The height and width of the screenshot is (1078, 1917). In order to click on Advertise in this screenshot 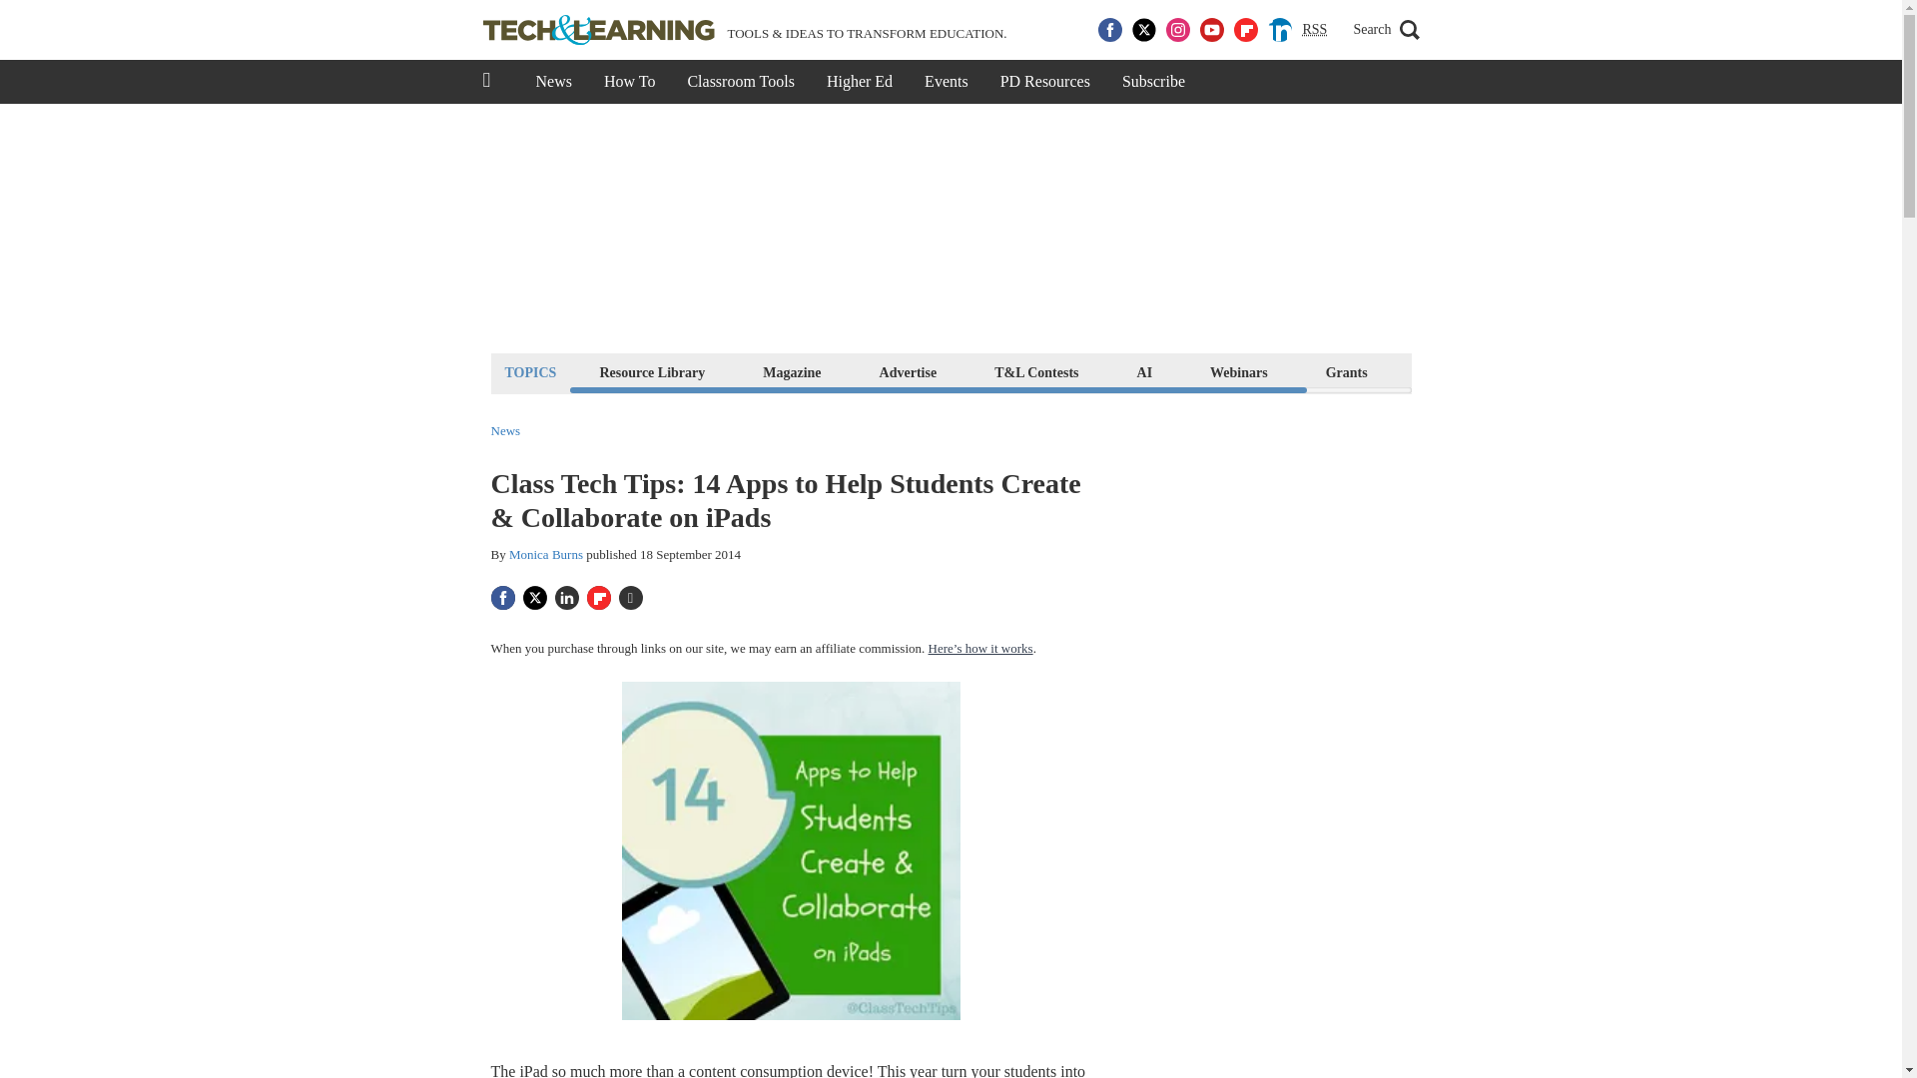, I will do `click(909, 371)`.